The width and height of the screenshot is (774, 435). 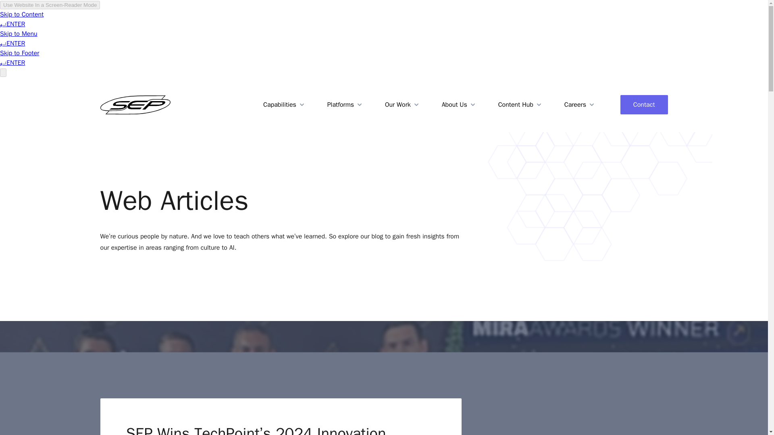 I want to click on Contact, so click(x=644, y=105).